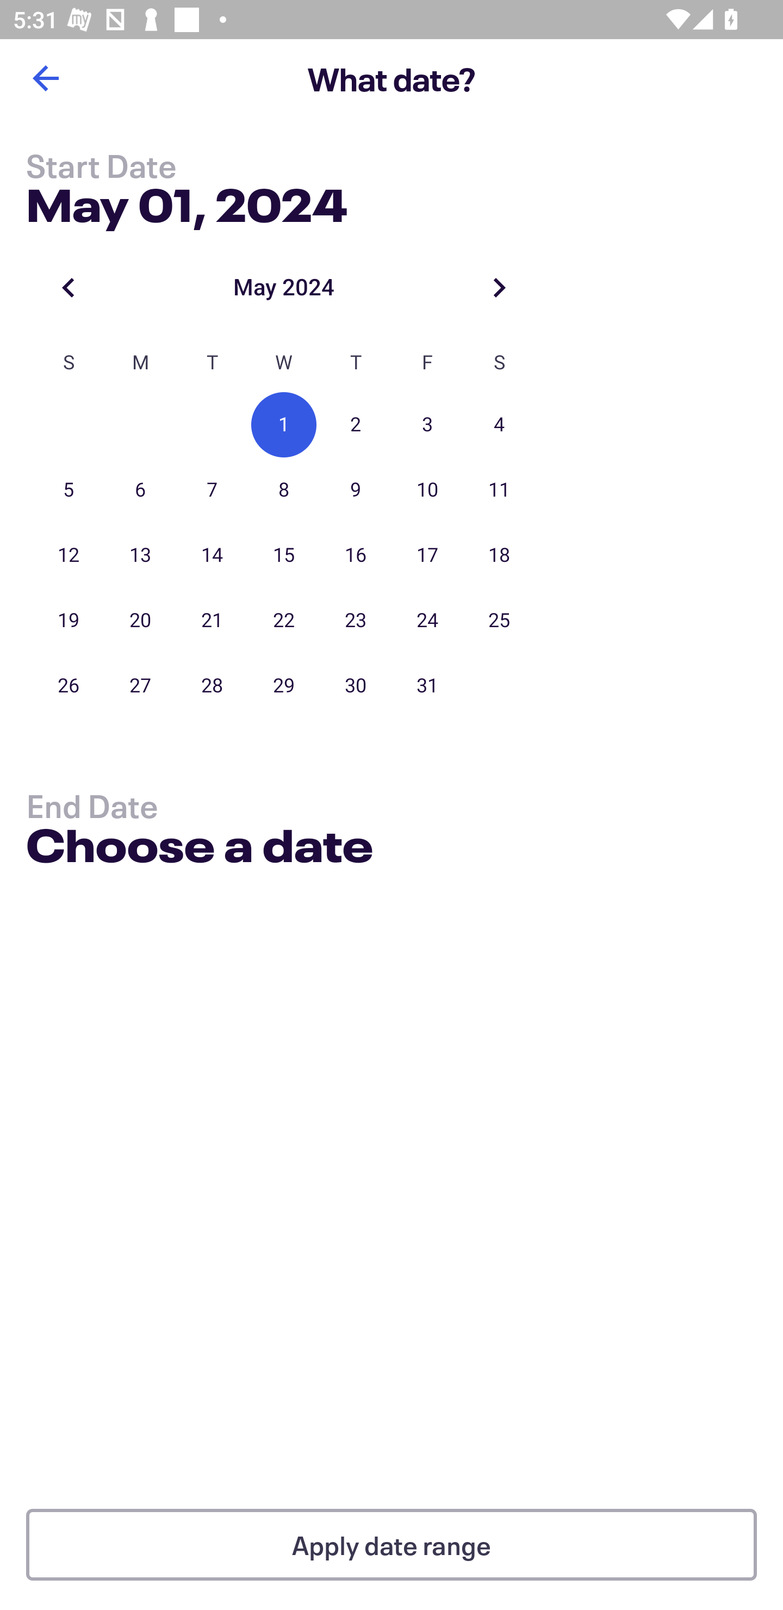 The width and height of the screenshot is (783, 1610). Describe the element at coordinates (284, 425) in the screenshot. I see `1 01 May 2024` at that location.